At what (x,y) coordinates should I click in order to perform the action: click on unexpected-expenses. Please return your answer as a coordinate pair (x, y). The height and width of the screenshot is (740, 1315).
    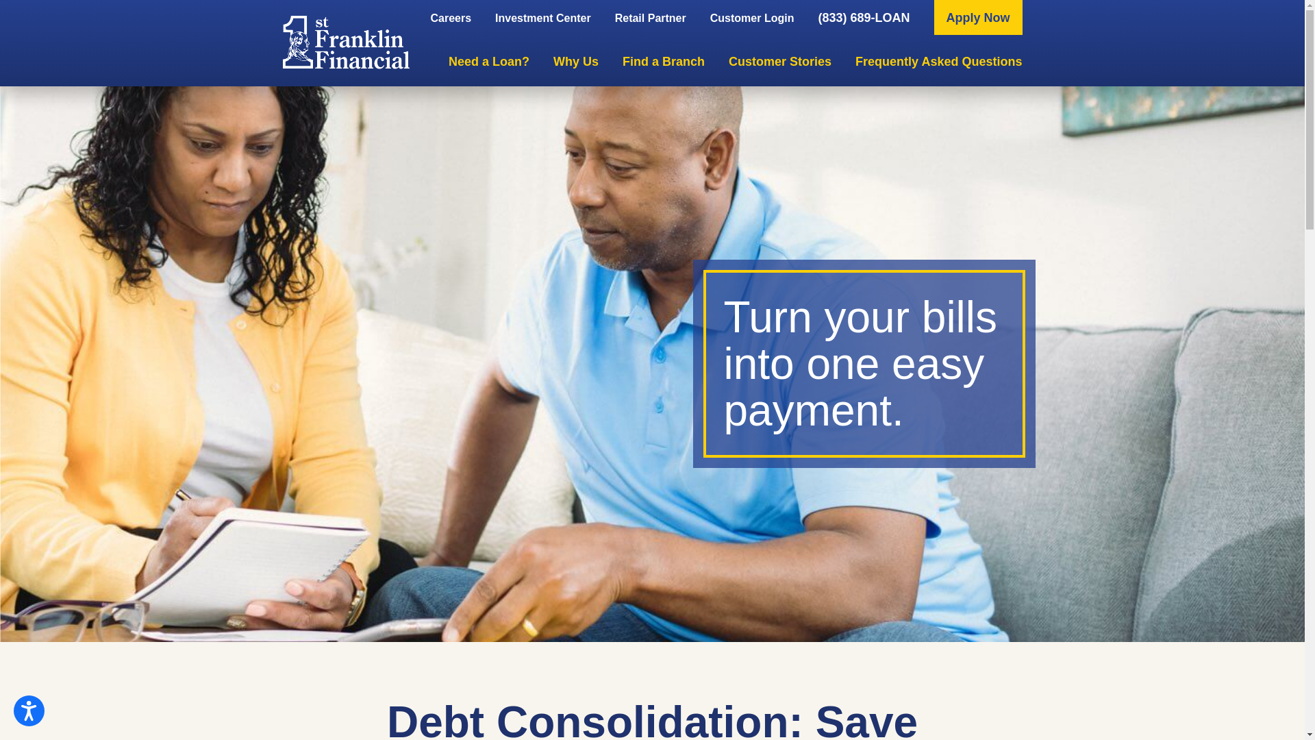
    Looking at the image, I should click on (652, 364).